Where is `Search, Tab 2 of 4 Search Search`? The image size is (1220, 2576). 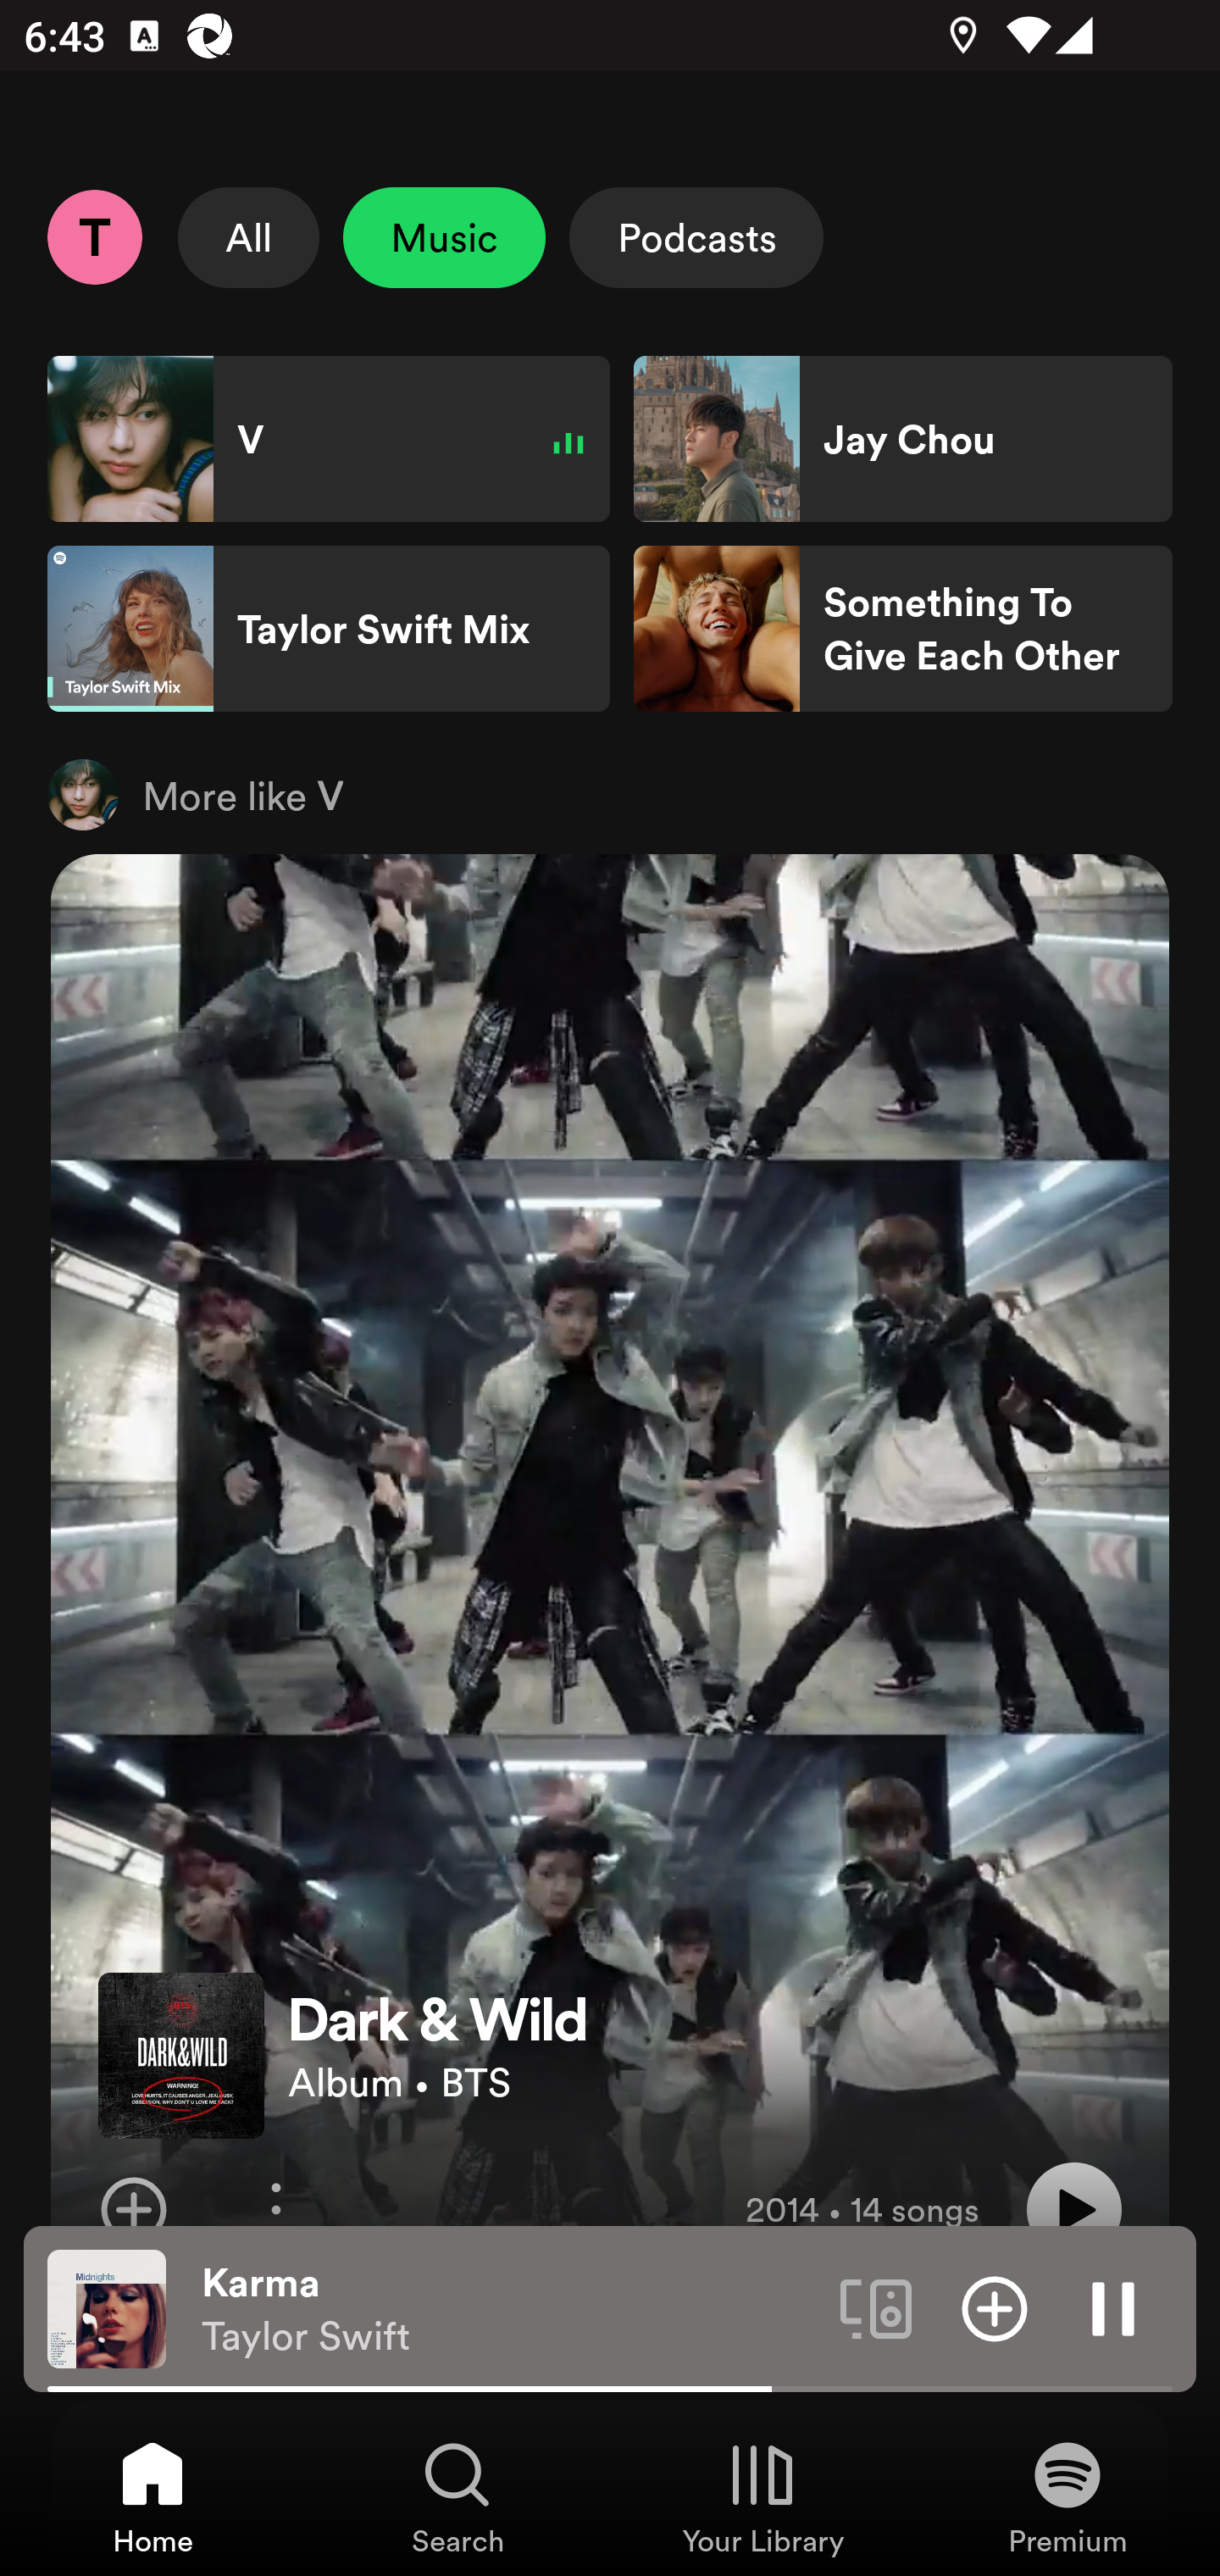 Search, Tab 2 of 4 Search Search is located at coordinates (457, 2496).